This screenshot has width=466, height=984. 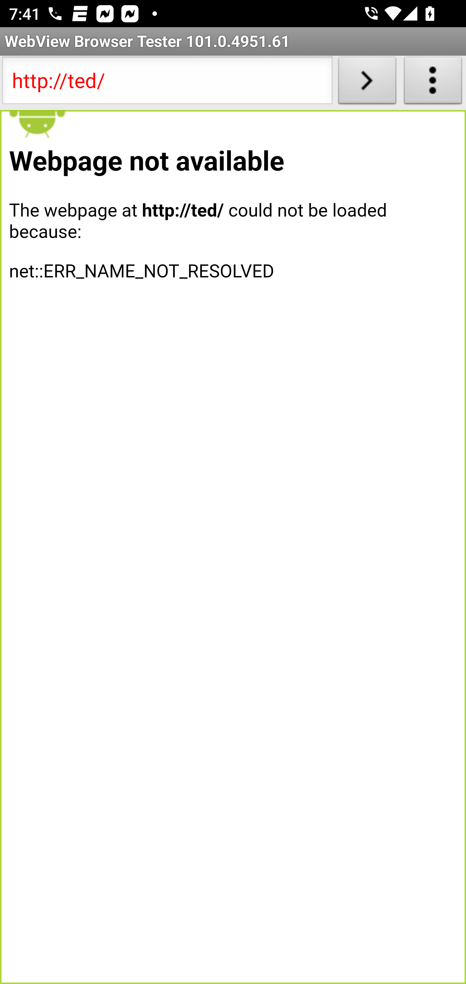 What do you see at coordinates (367, 83) in the screenshot?
I see `Load URL` at bounding box center [367, 83].